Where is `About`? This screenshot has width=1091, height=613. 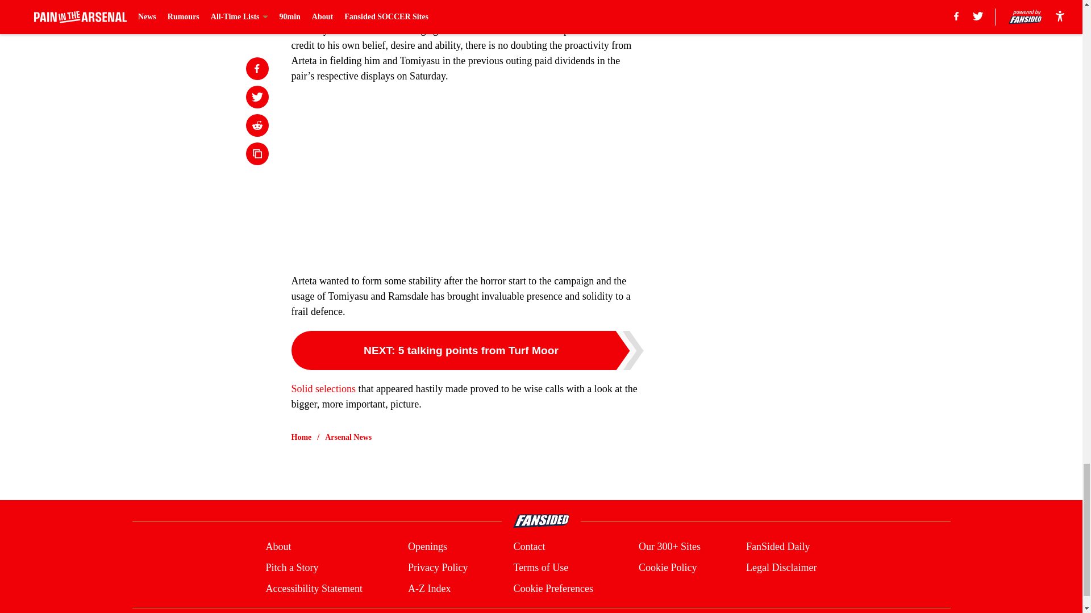
About is located at coordinates (278, 547).